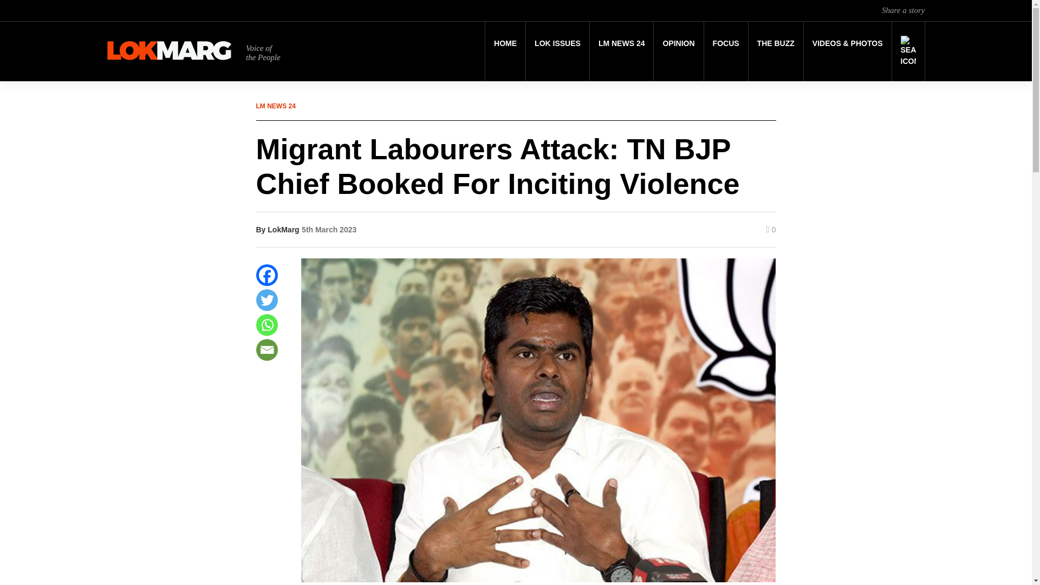 This screenshot has width=1040, height=585. What do you see at coordinates (266, 324) in the screenshot?
I see `Whatsapp` at bounding box center [266, 324].